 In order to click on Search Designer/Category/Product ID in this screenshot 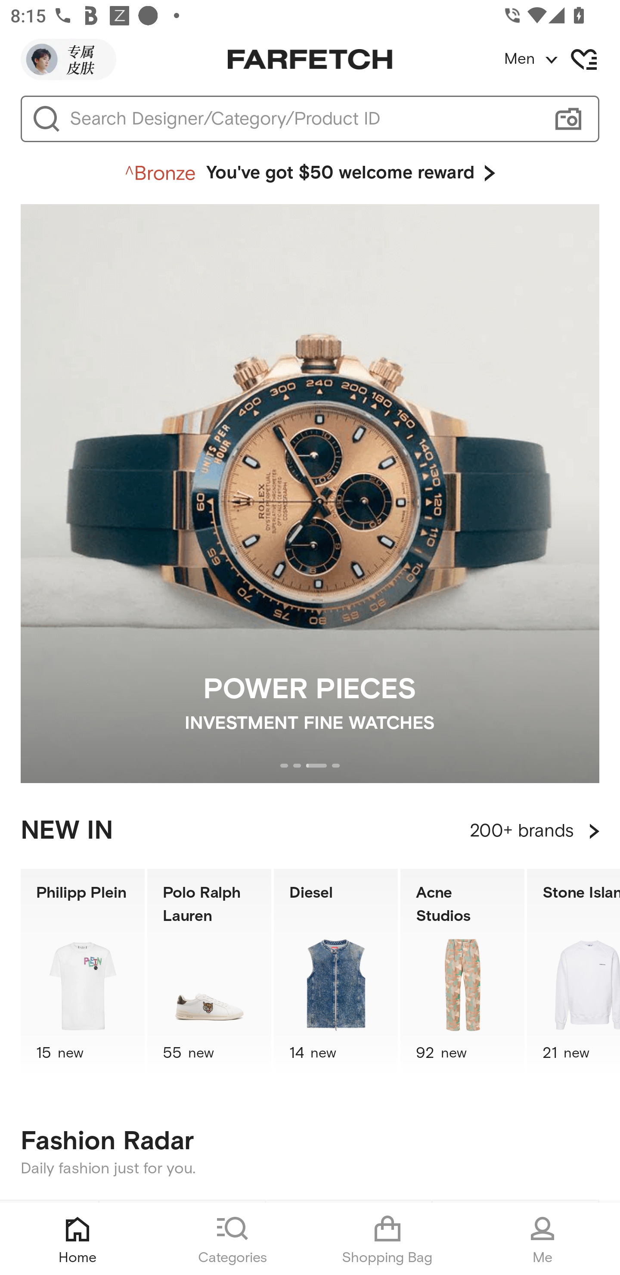, I will do `click(303, 119)`.